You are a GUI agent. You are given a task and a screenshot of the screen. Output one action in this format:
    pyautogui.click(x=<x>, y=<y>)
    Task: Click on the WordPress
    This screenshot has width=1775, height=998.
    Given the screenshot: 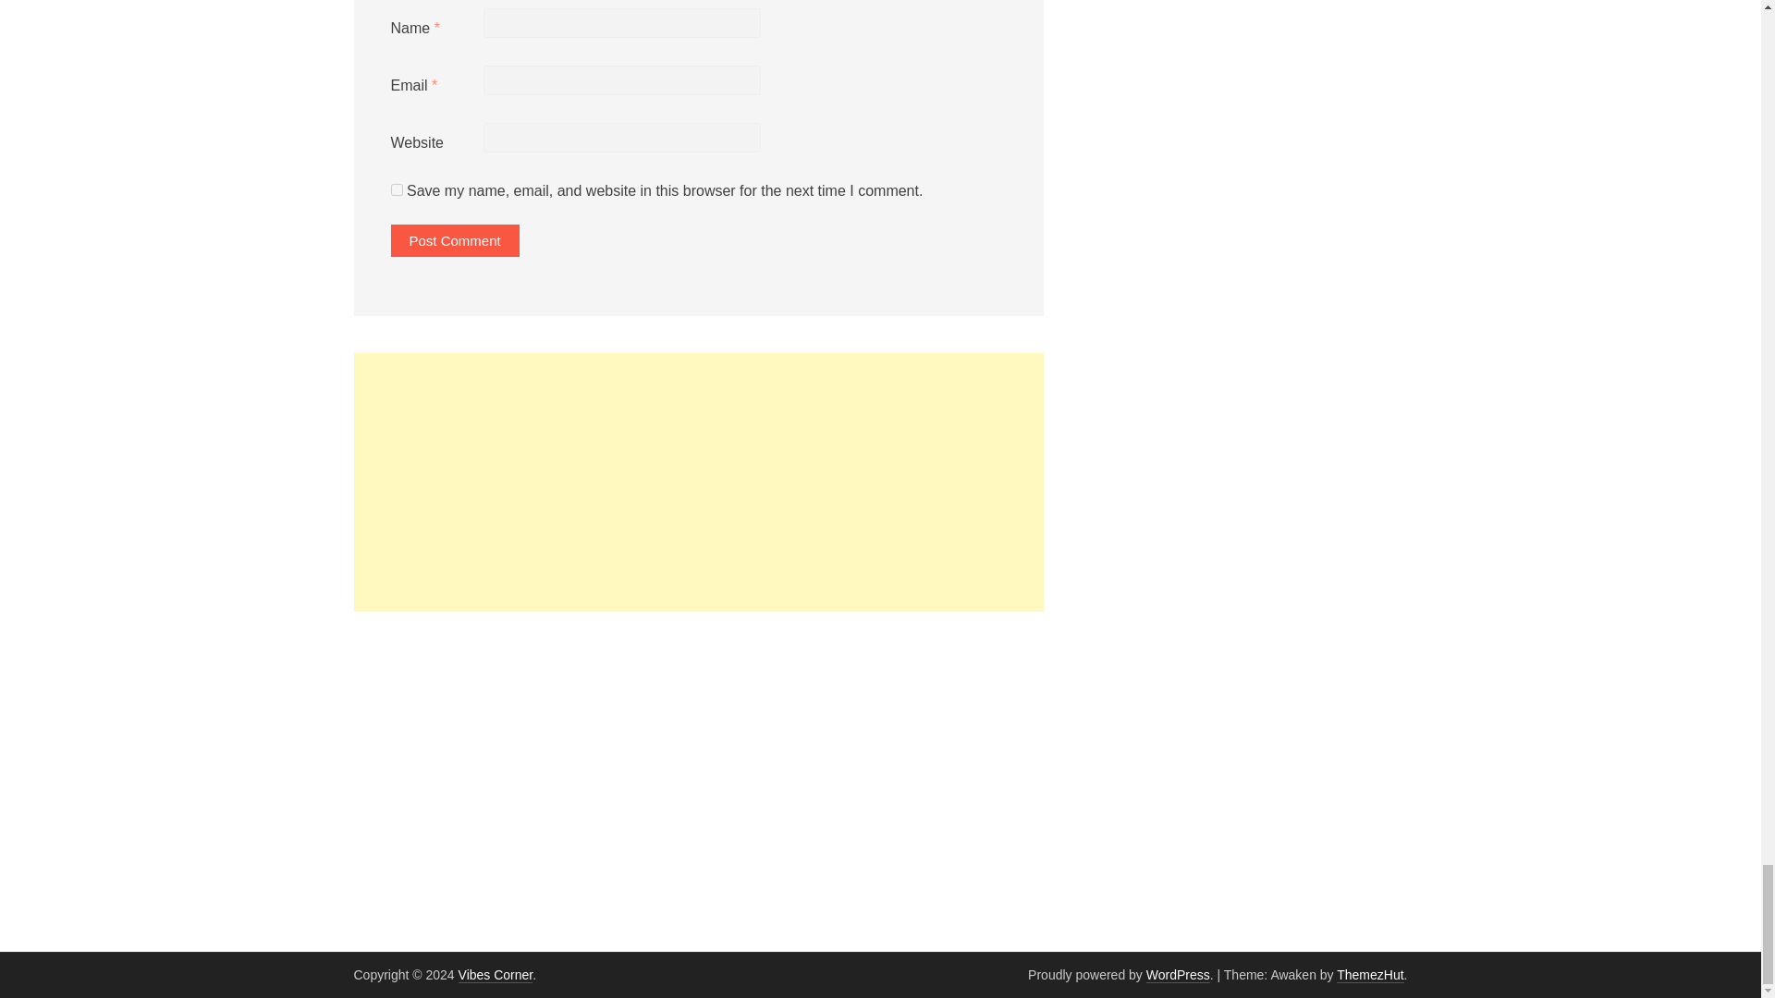 What is the action you would take?
    pyautogui.click(x=1178, y=974)
    